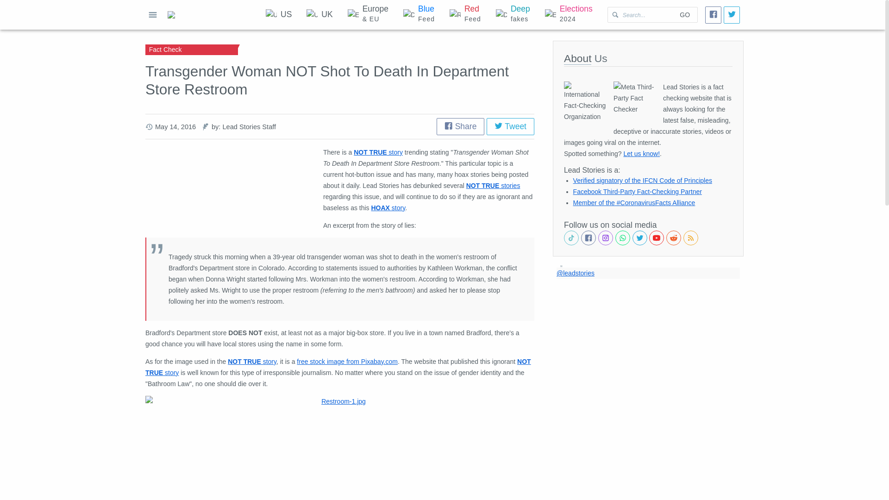 Image resolution: width=889 pixels, height=500 pixels. What do you see at coordinates (643, 181) in the screenshot?
I see `UK` at bounding box center [643, 181].